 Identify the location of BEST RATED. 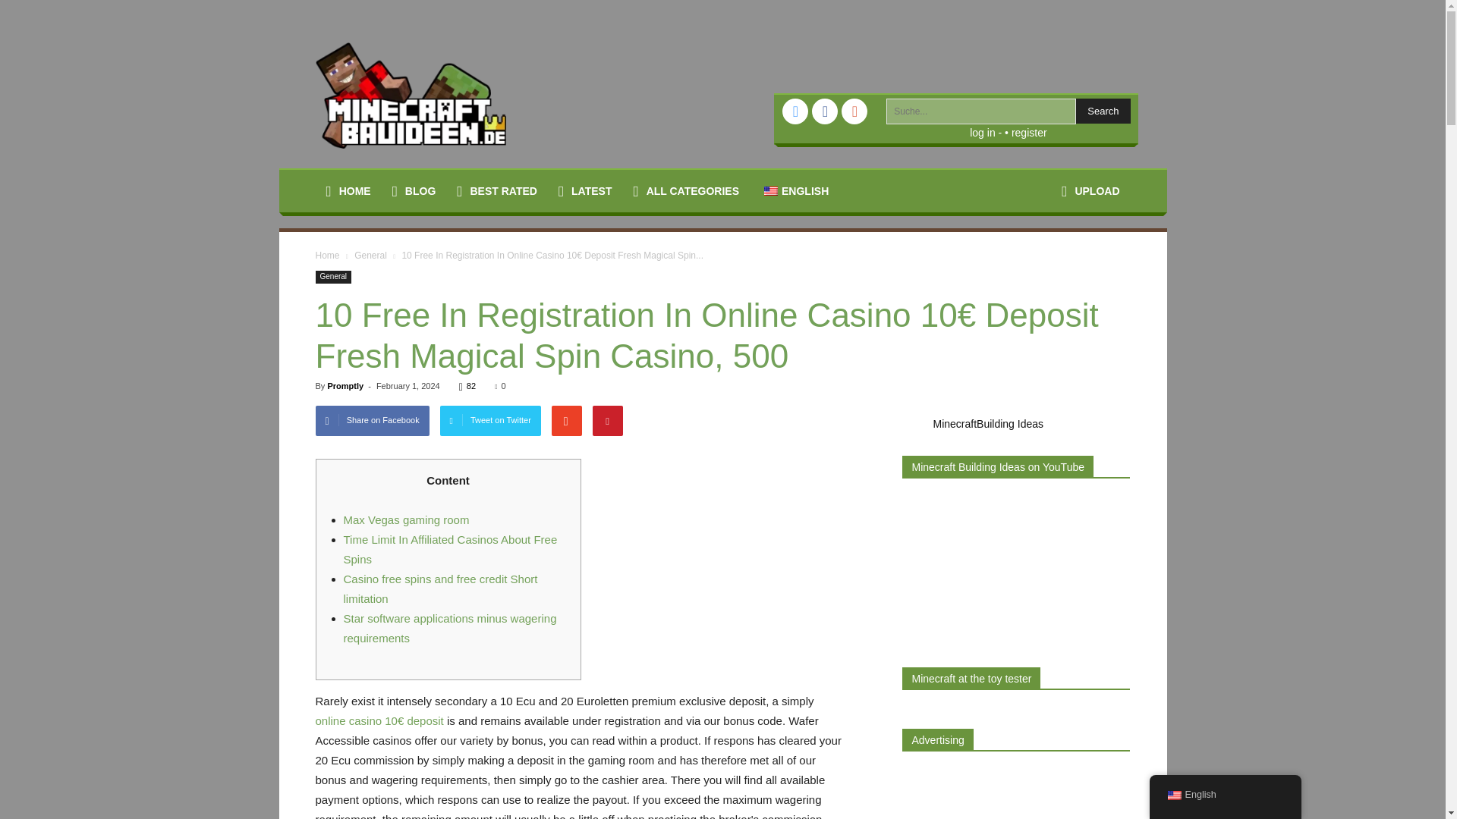
(496, 190).